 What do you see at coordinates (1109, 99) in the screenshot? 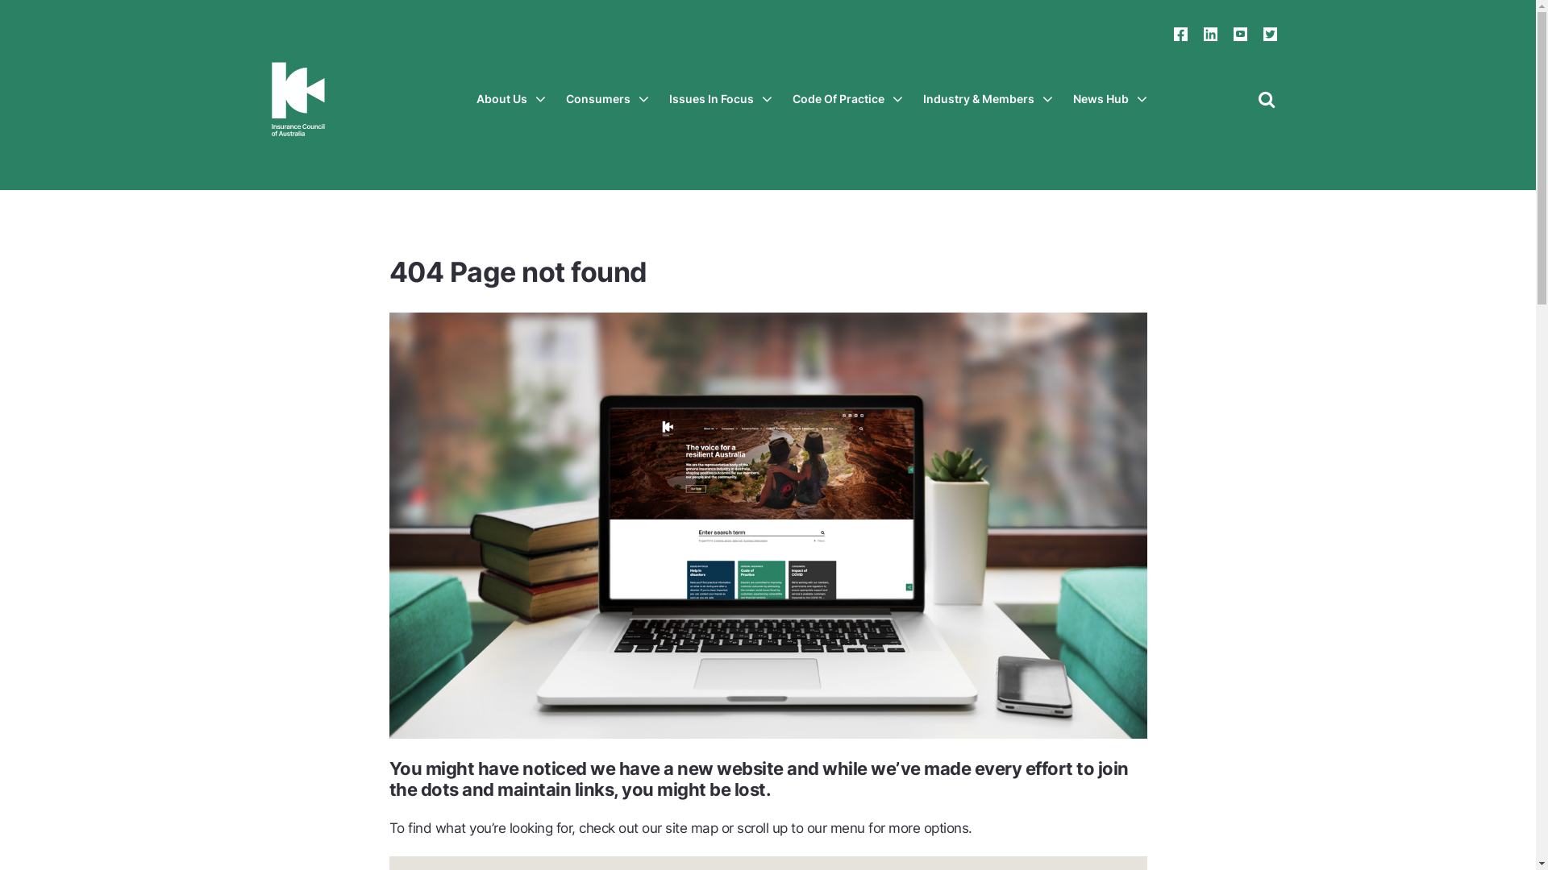
I see `News Hub` at bounding box center [1109, 99].